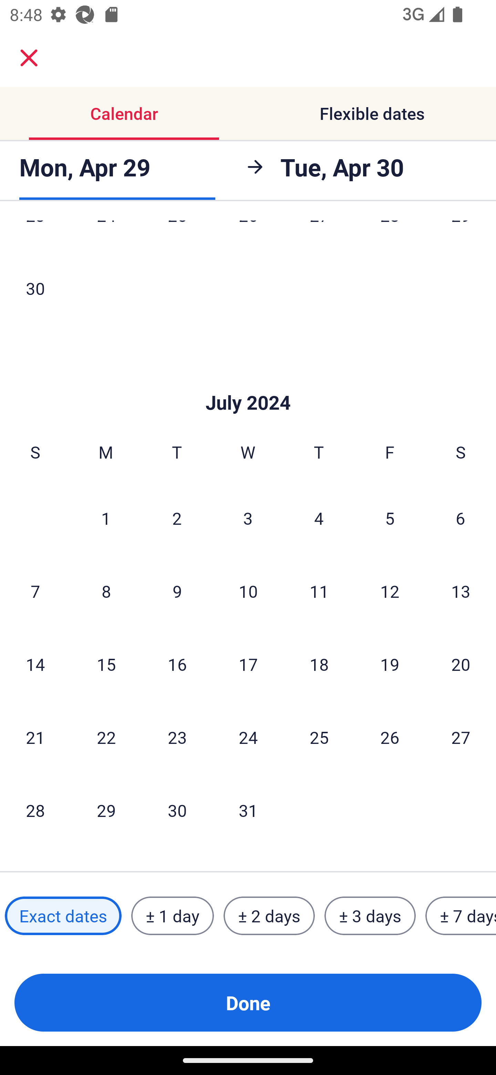  Describe the element at coordinates (248, 737) in the screenshot. I see `24 Wednesday, July 24, 2024` at that location.